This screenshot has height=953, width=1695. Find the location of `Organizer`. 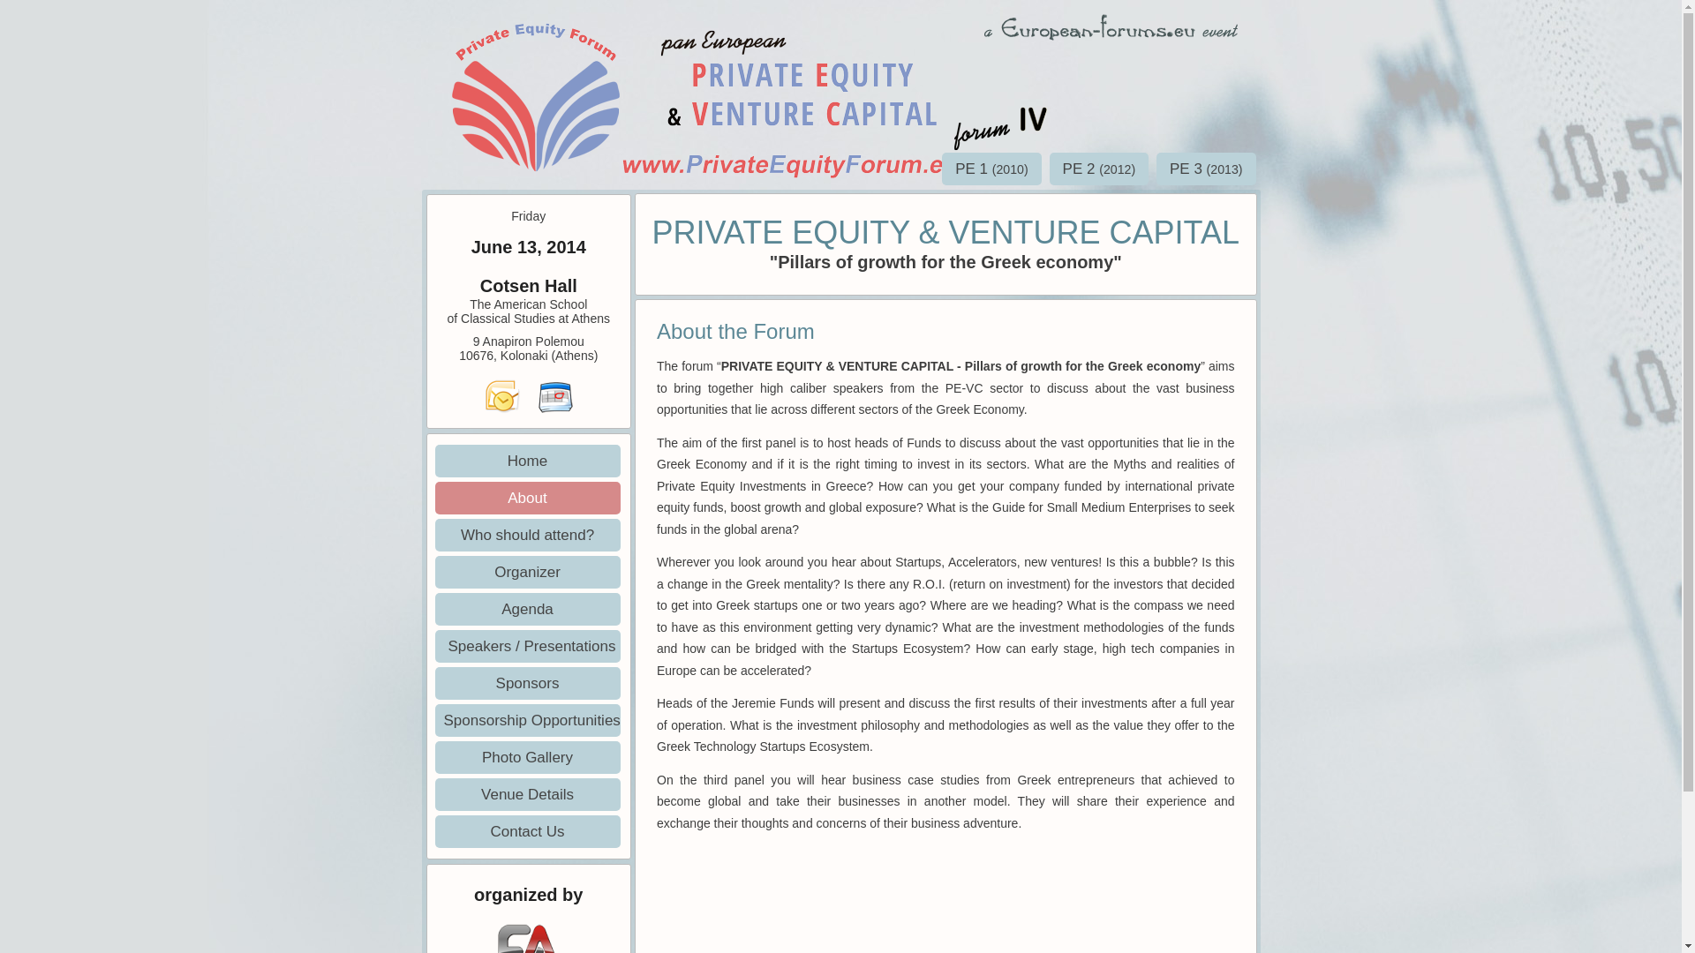

Organizer is located at coordinates (526, 572).